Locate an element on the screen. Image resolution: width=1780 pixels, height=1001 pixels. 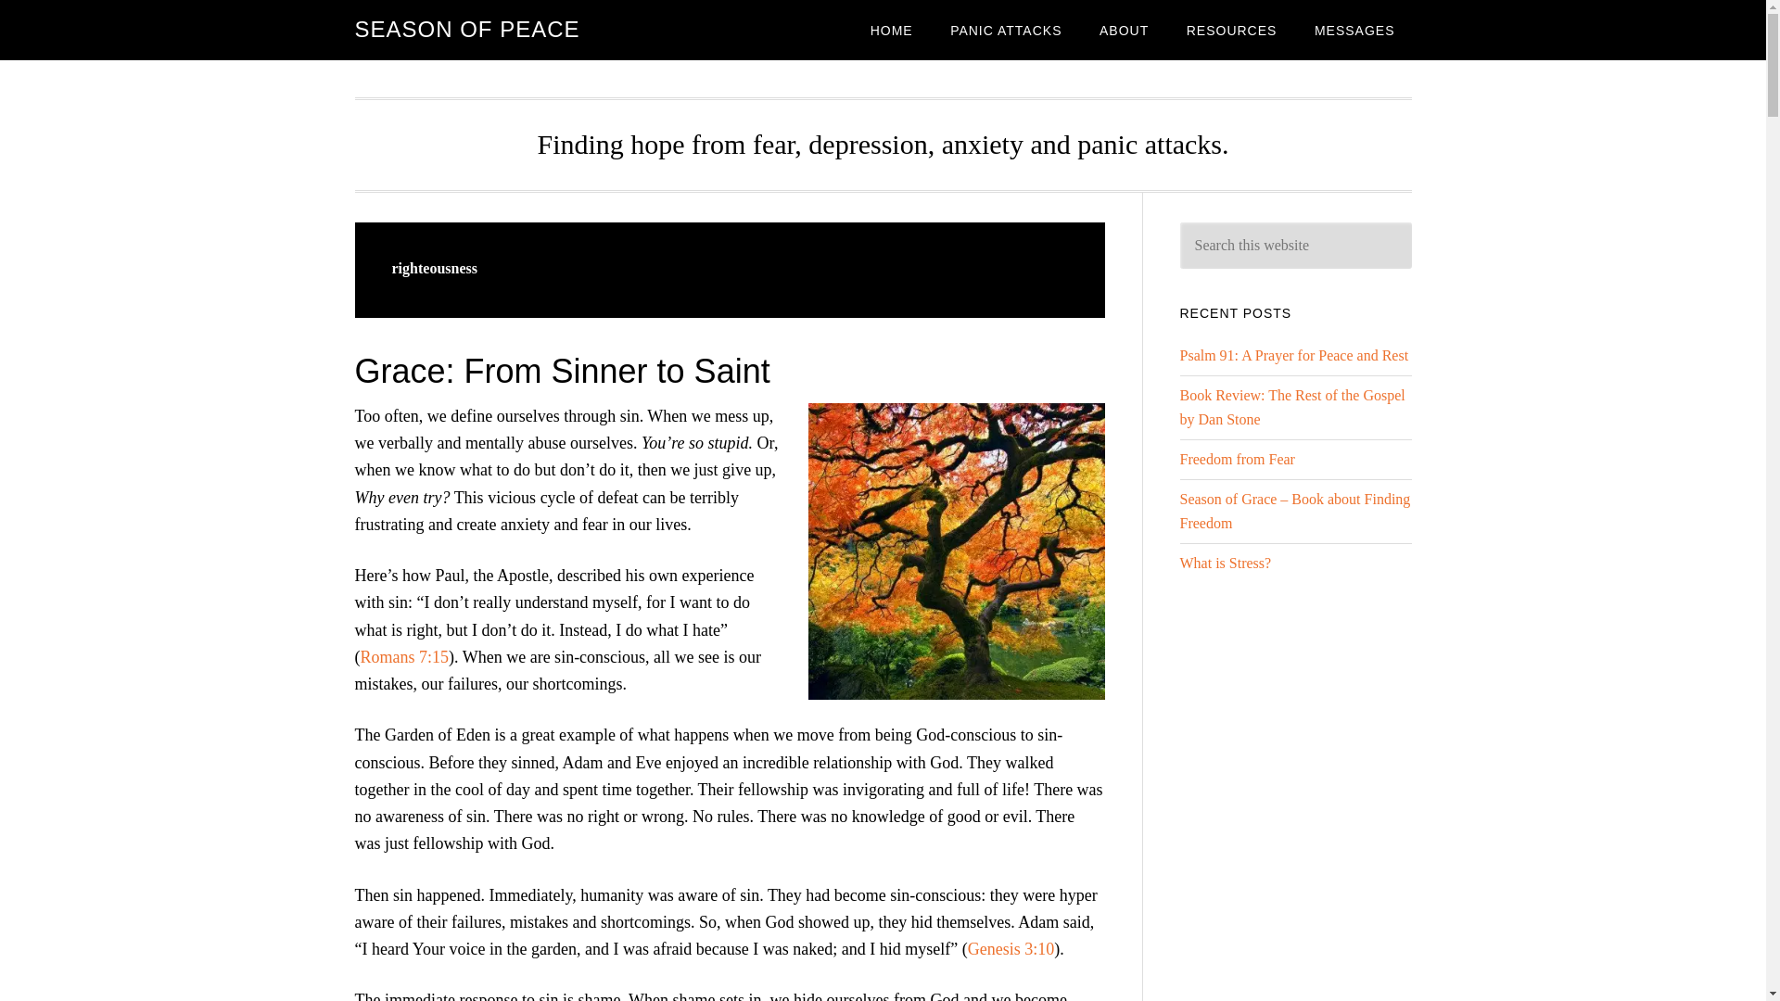
SEASON OF PEACE is located at coordinates (467, 30).